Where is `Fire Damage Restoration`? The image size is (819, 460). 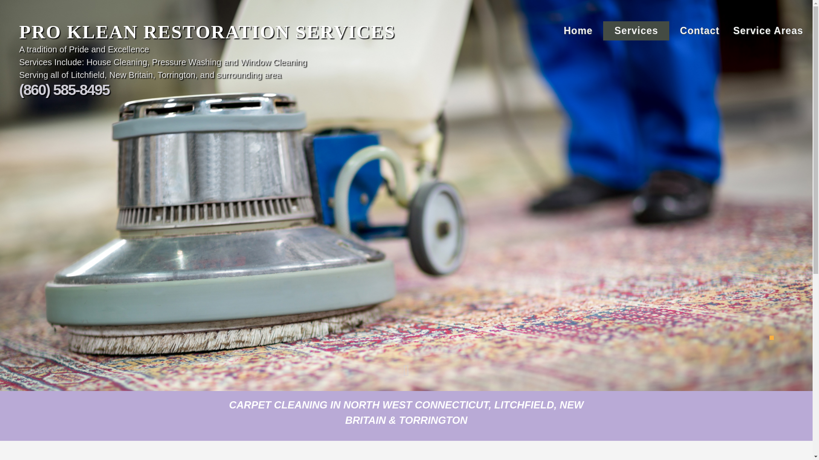 Fire Damage Restoration is located at coordinates (636, 88).